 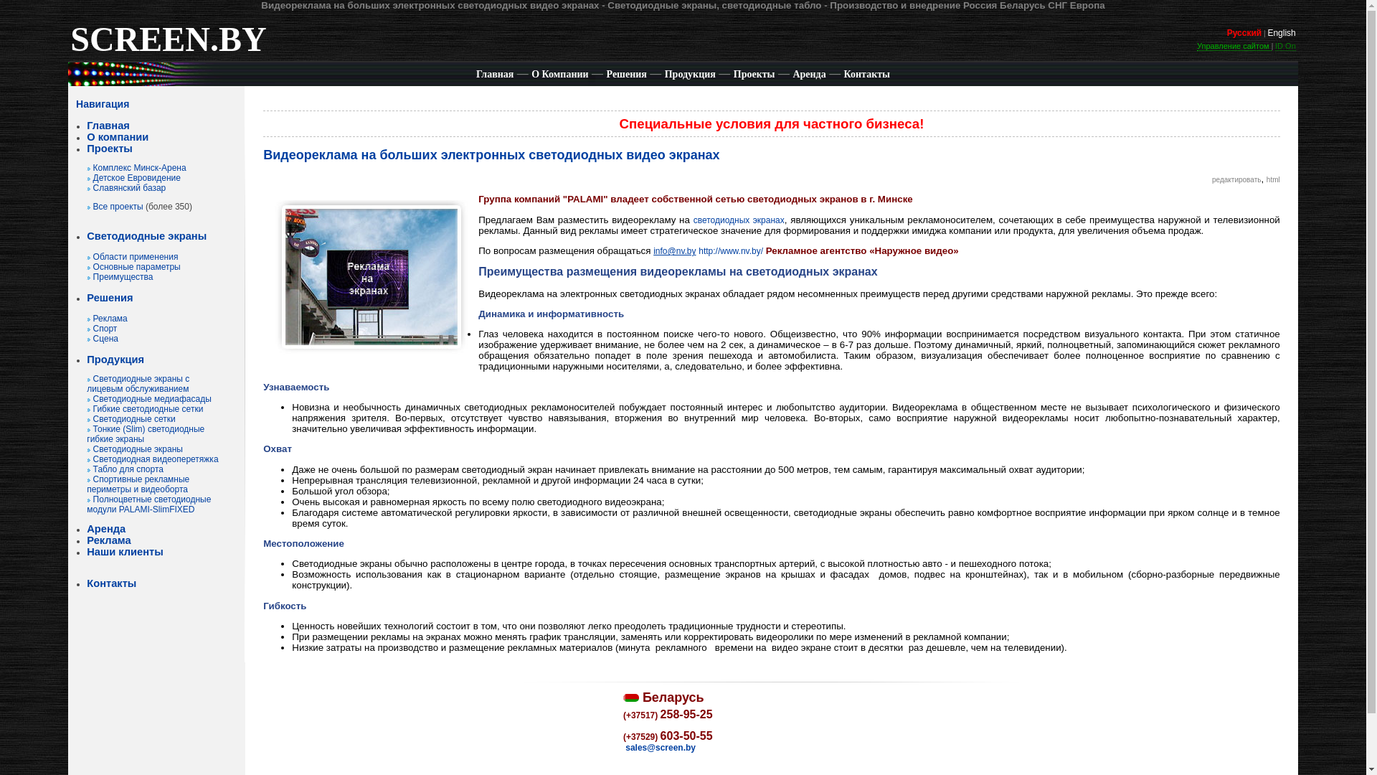 I want to click on html, so click(x=1274, y=179).